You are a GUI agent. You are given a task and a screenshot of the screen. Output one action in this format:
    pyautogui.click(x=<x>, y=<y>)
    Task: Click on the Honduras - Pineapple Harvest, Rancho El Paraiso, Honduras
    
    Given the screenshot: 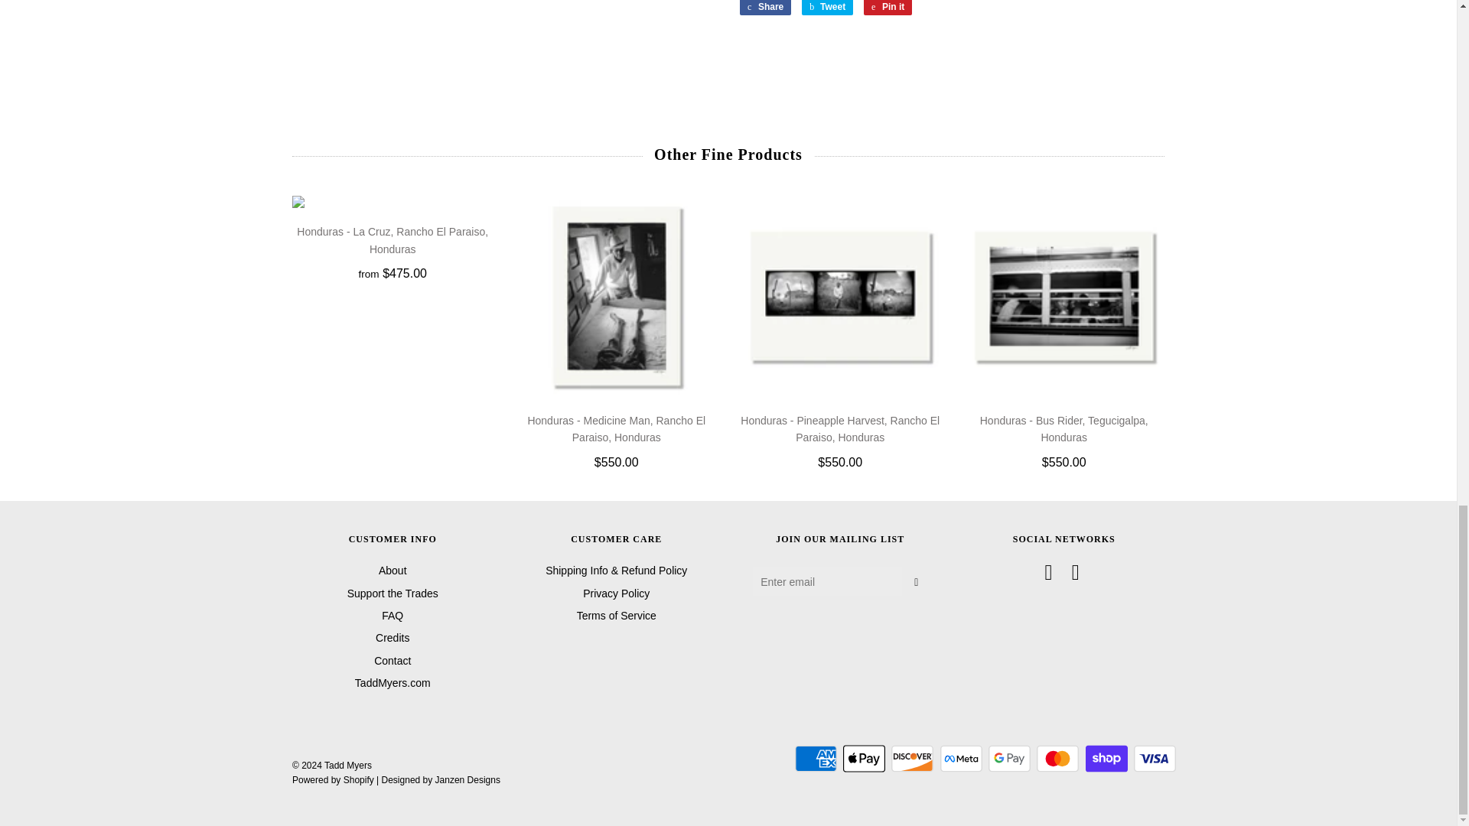 What is the action you would take?
    pyautogui.click(x=840, y=296)
    